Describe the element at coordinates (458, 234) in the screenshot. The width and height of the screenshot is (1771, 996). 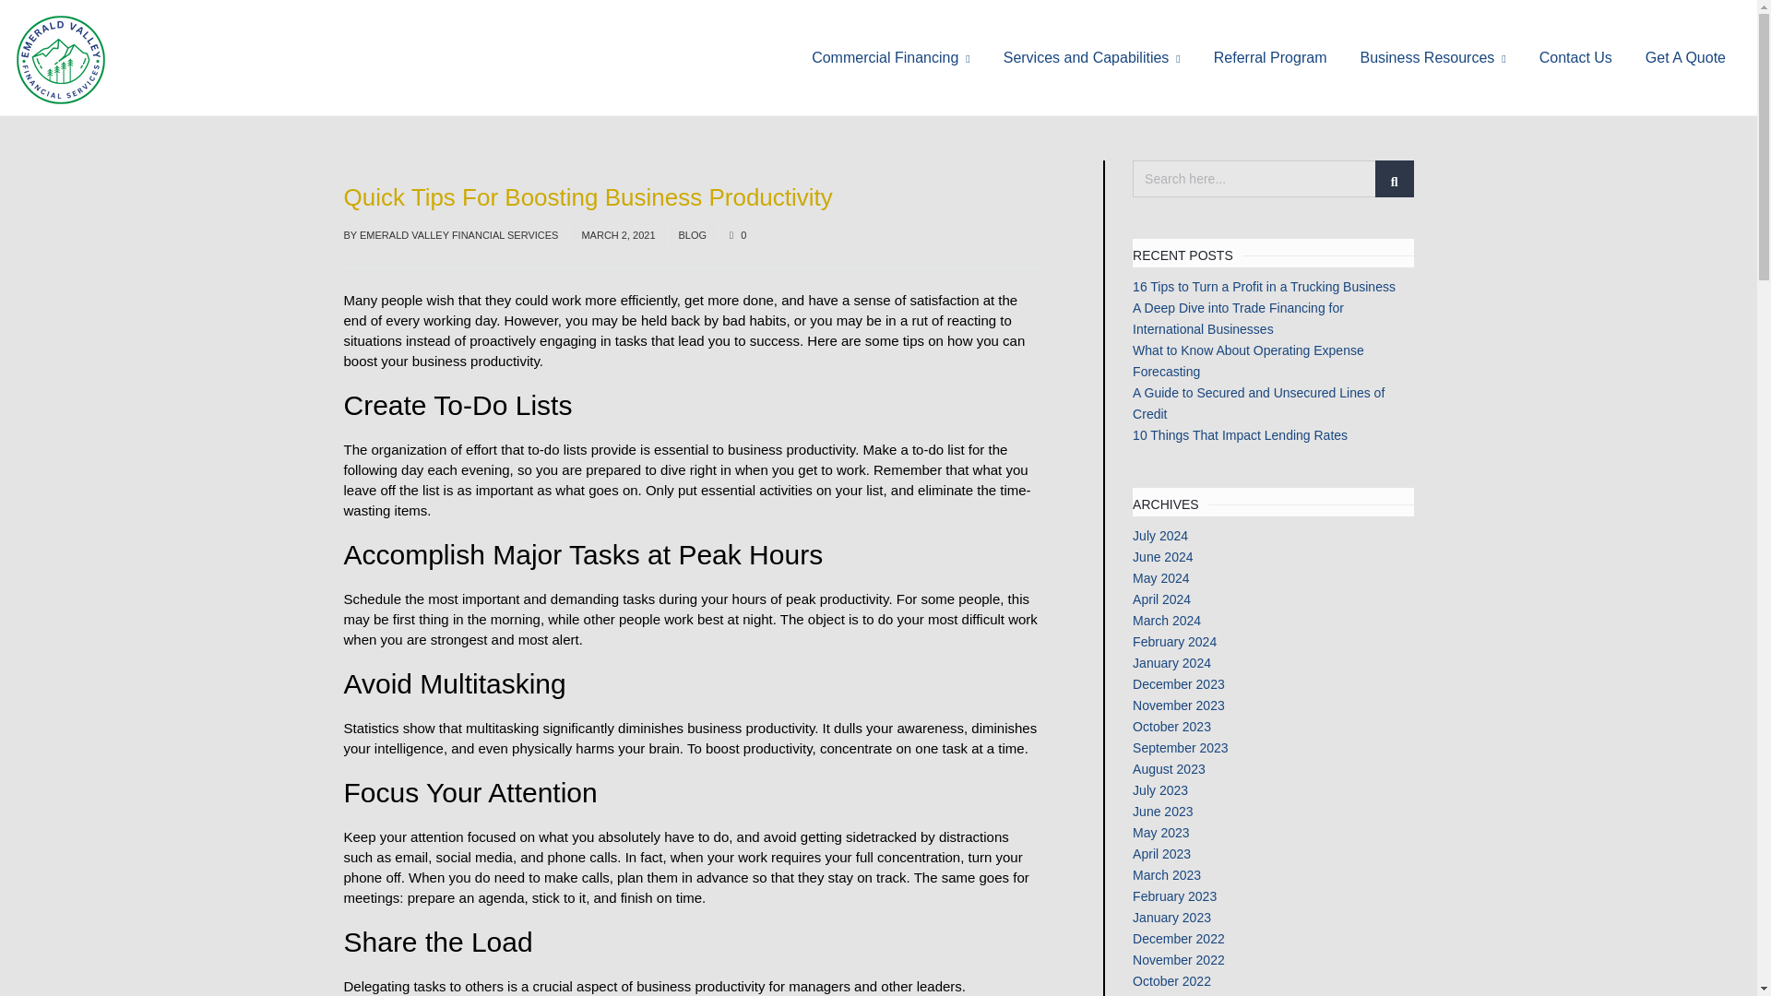
I see `Posts by Emerald Valley Financial Services` at that location.